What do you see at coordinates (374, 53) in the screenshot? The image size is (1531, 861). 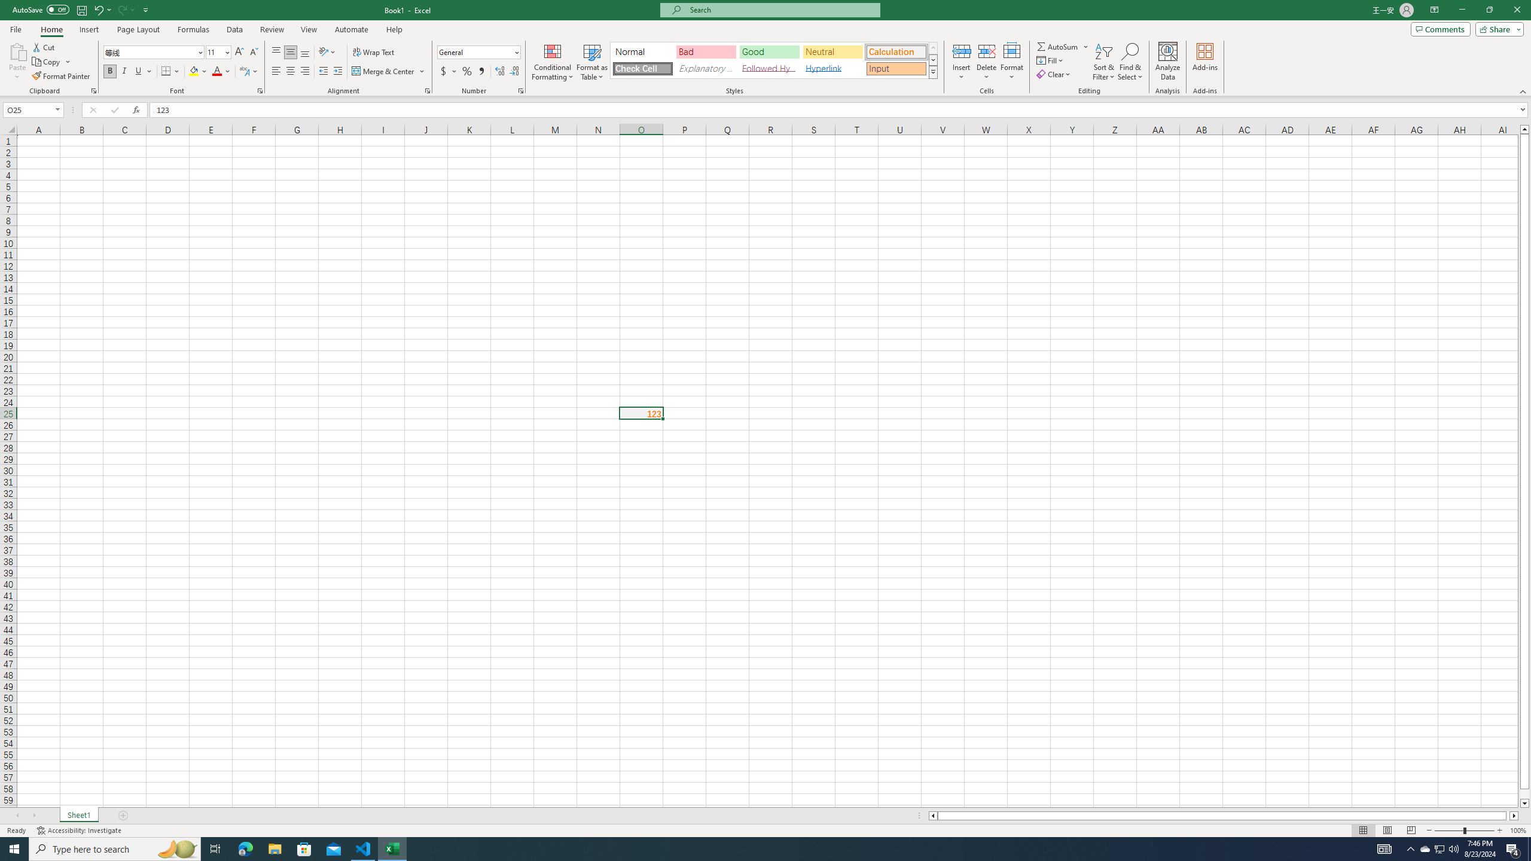 I see `Wrap Text` at bounding box center [374, 53].